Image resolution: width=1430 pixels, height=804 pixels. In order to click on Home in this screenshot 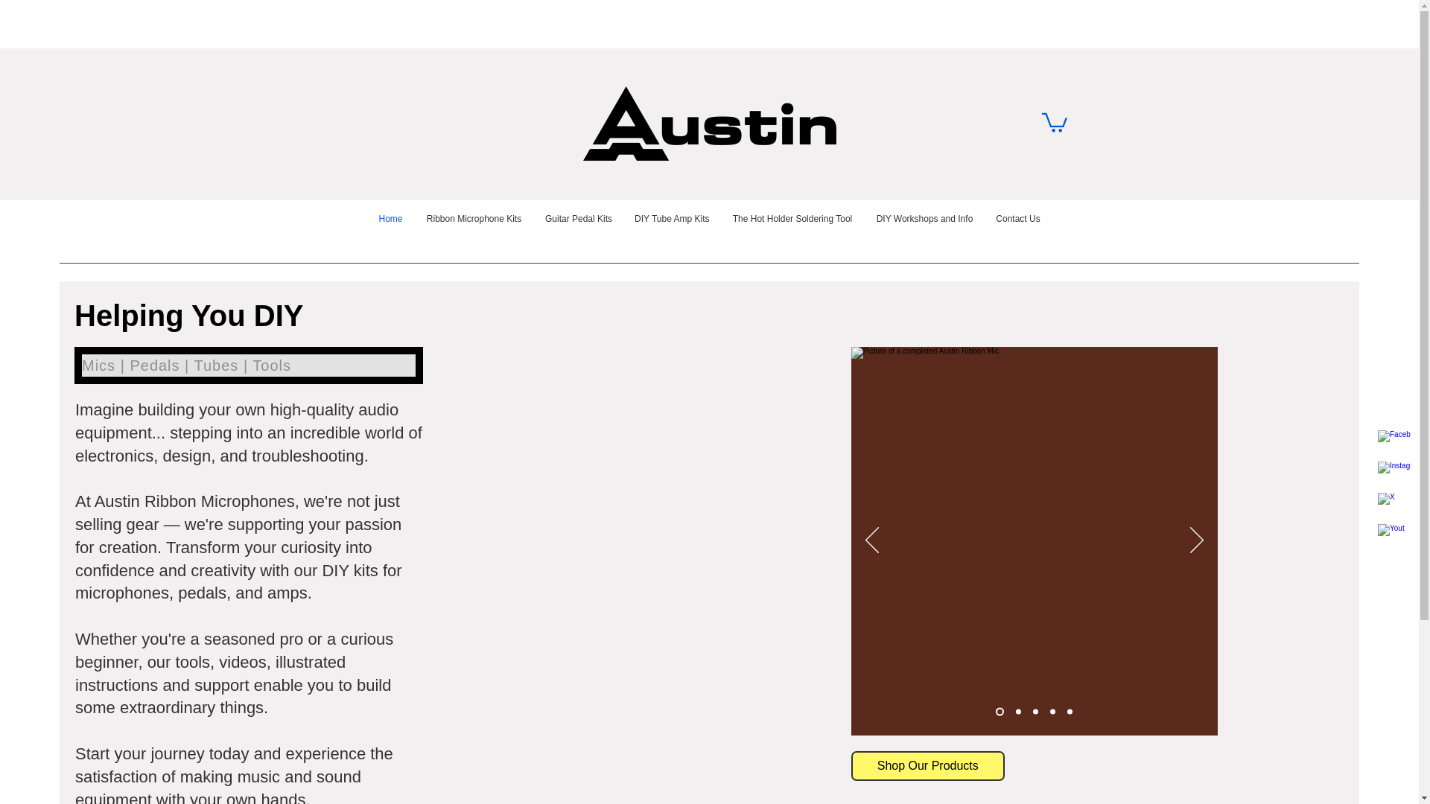, I will do `click(390, 218)`.